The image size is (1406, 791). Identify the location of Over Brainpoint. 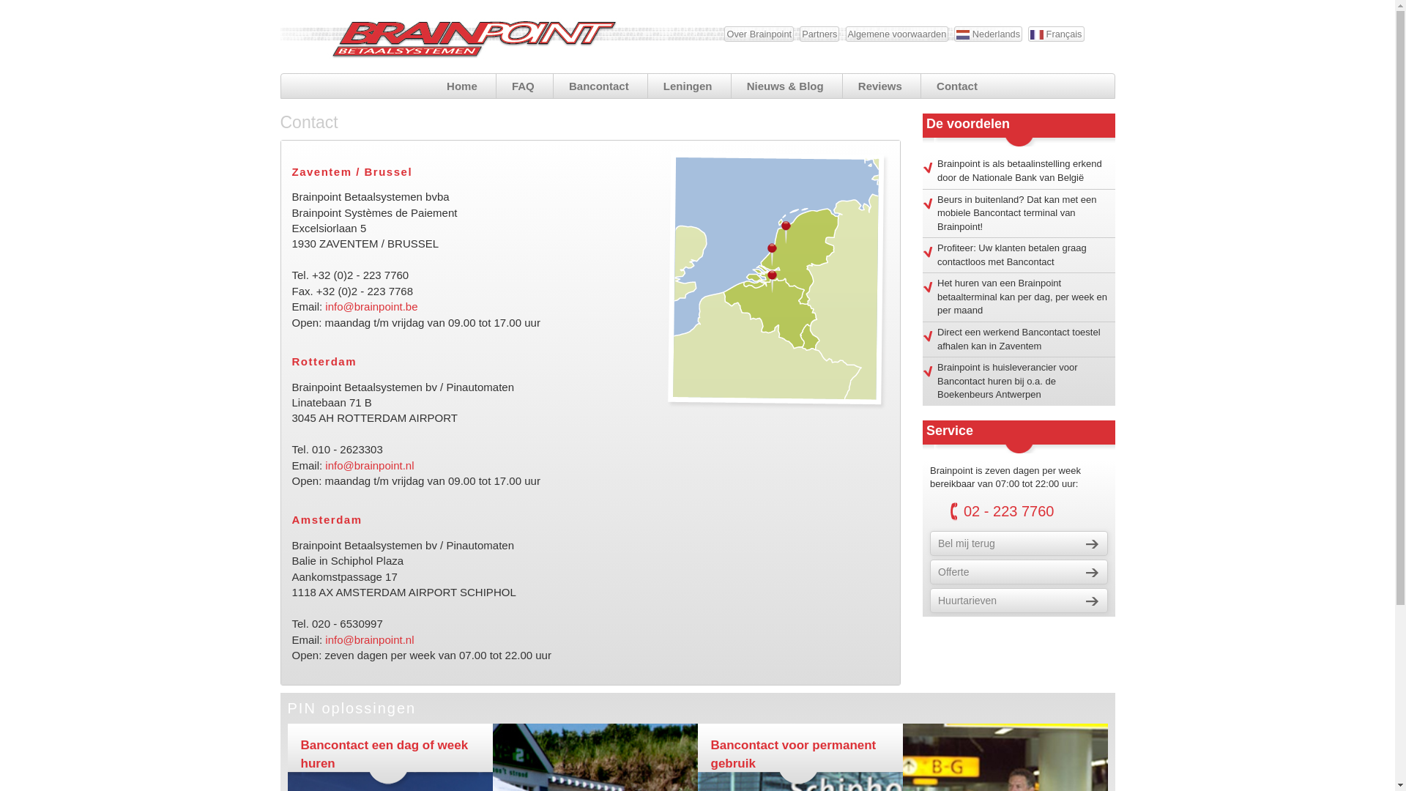
(759, 34).